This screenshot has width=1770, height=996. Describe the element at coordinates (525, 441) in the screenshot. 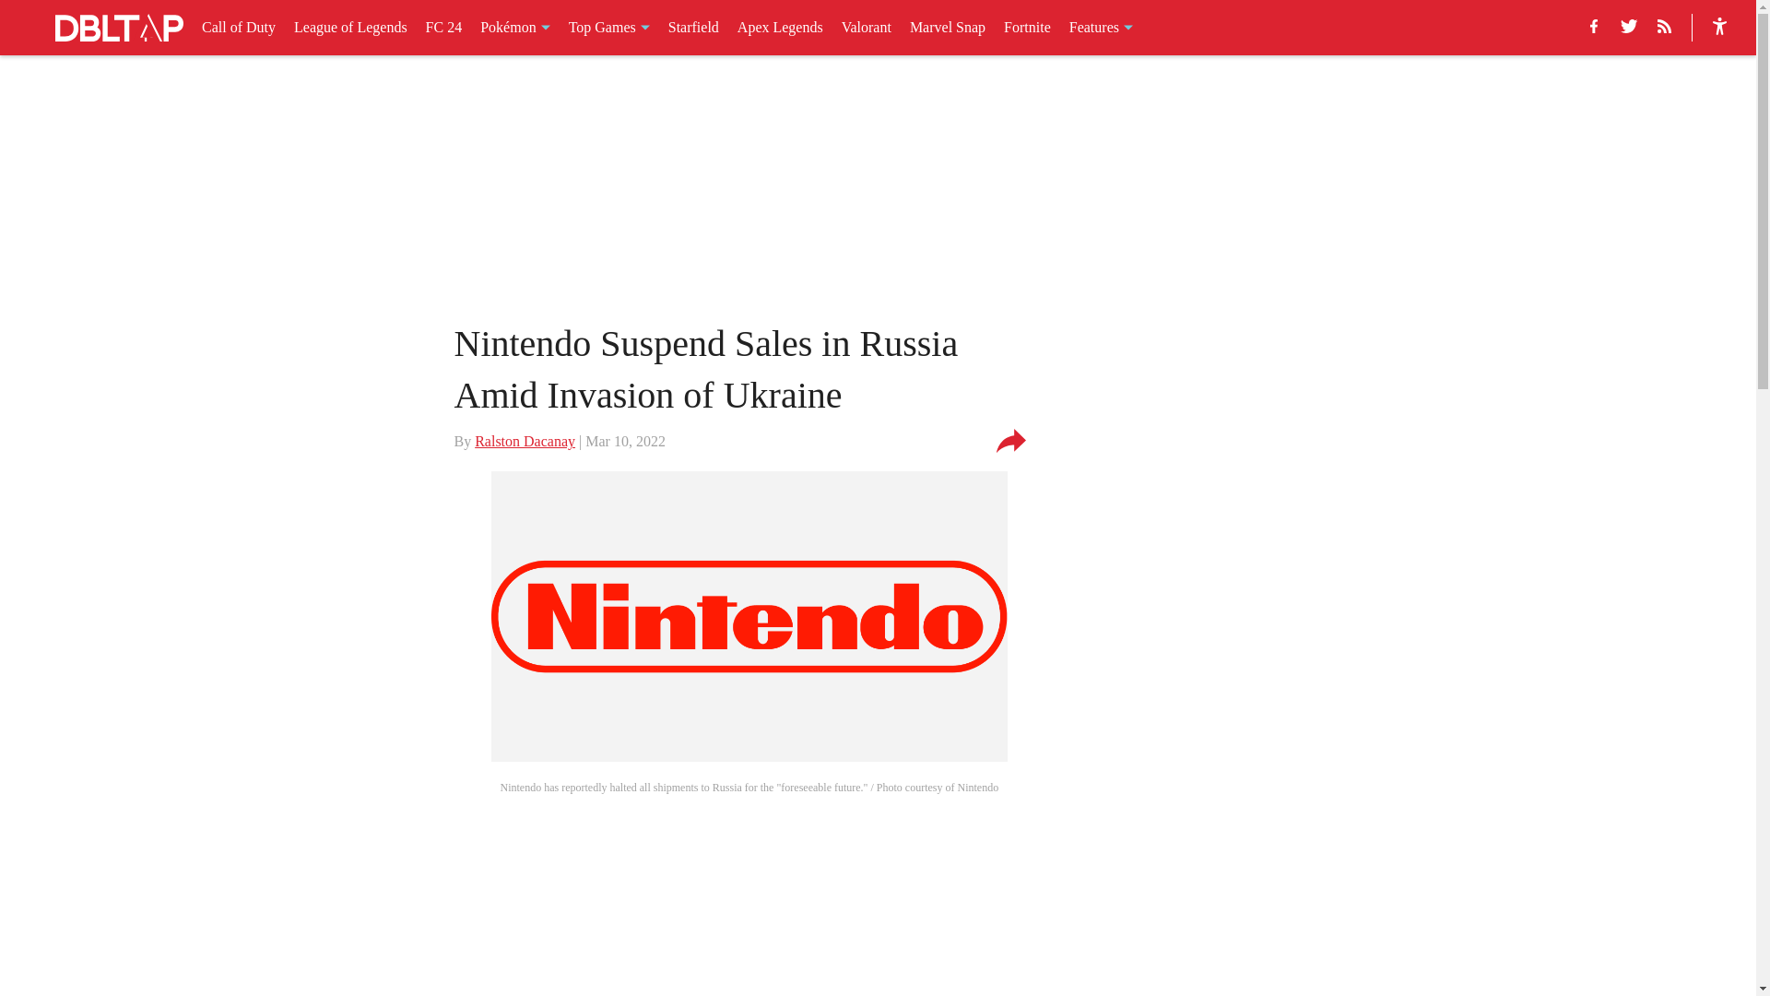

I see `Ralston Dacanay` at that location.